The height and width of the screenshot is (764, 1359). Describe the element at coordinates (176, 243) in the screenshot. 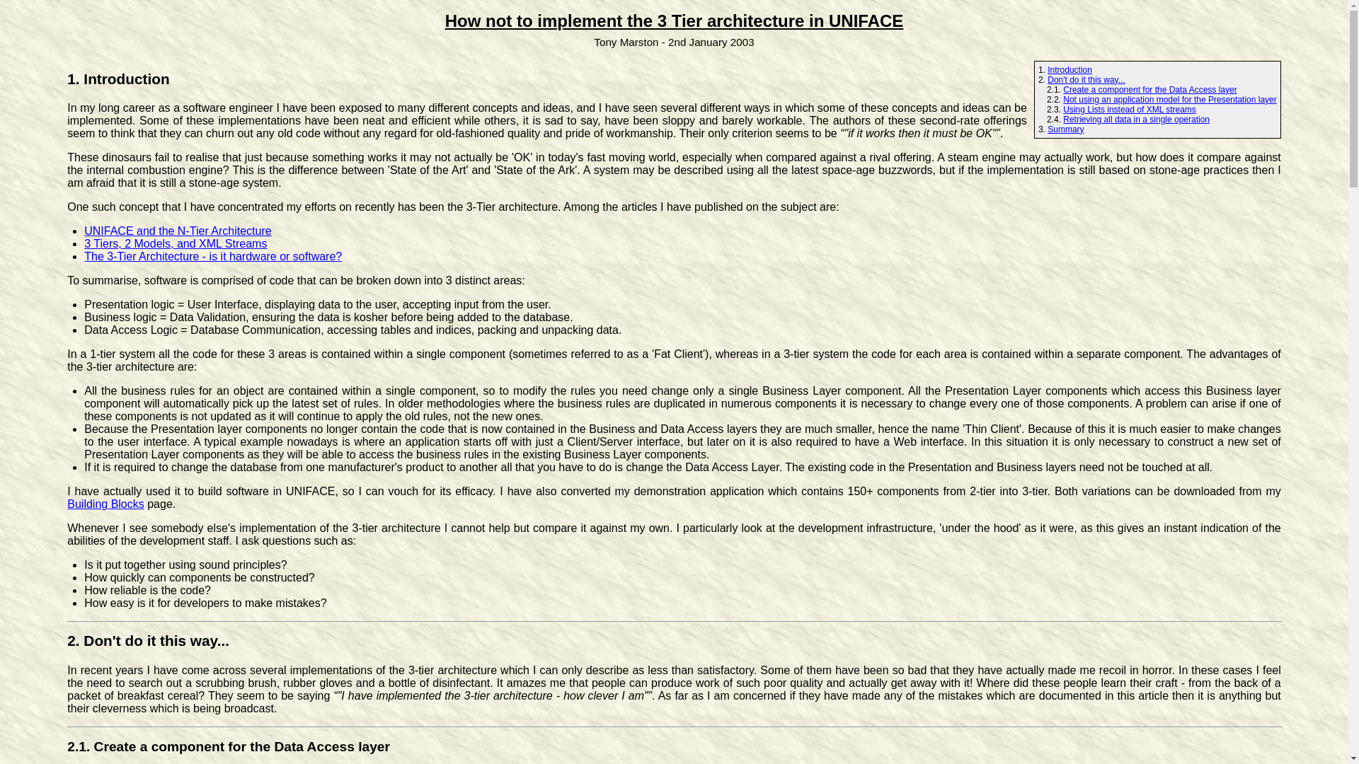

I see `3 Tiers, 2 Models, and XML Streams` at that location.